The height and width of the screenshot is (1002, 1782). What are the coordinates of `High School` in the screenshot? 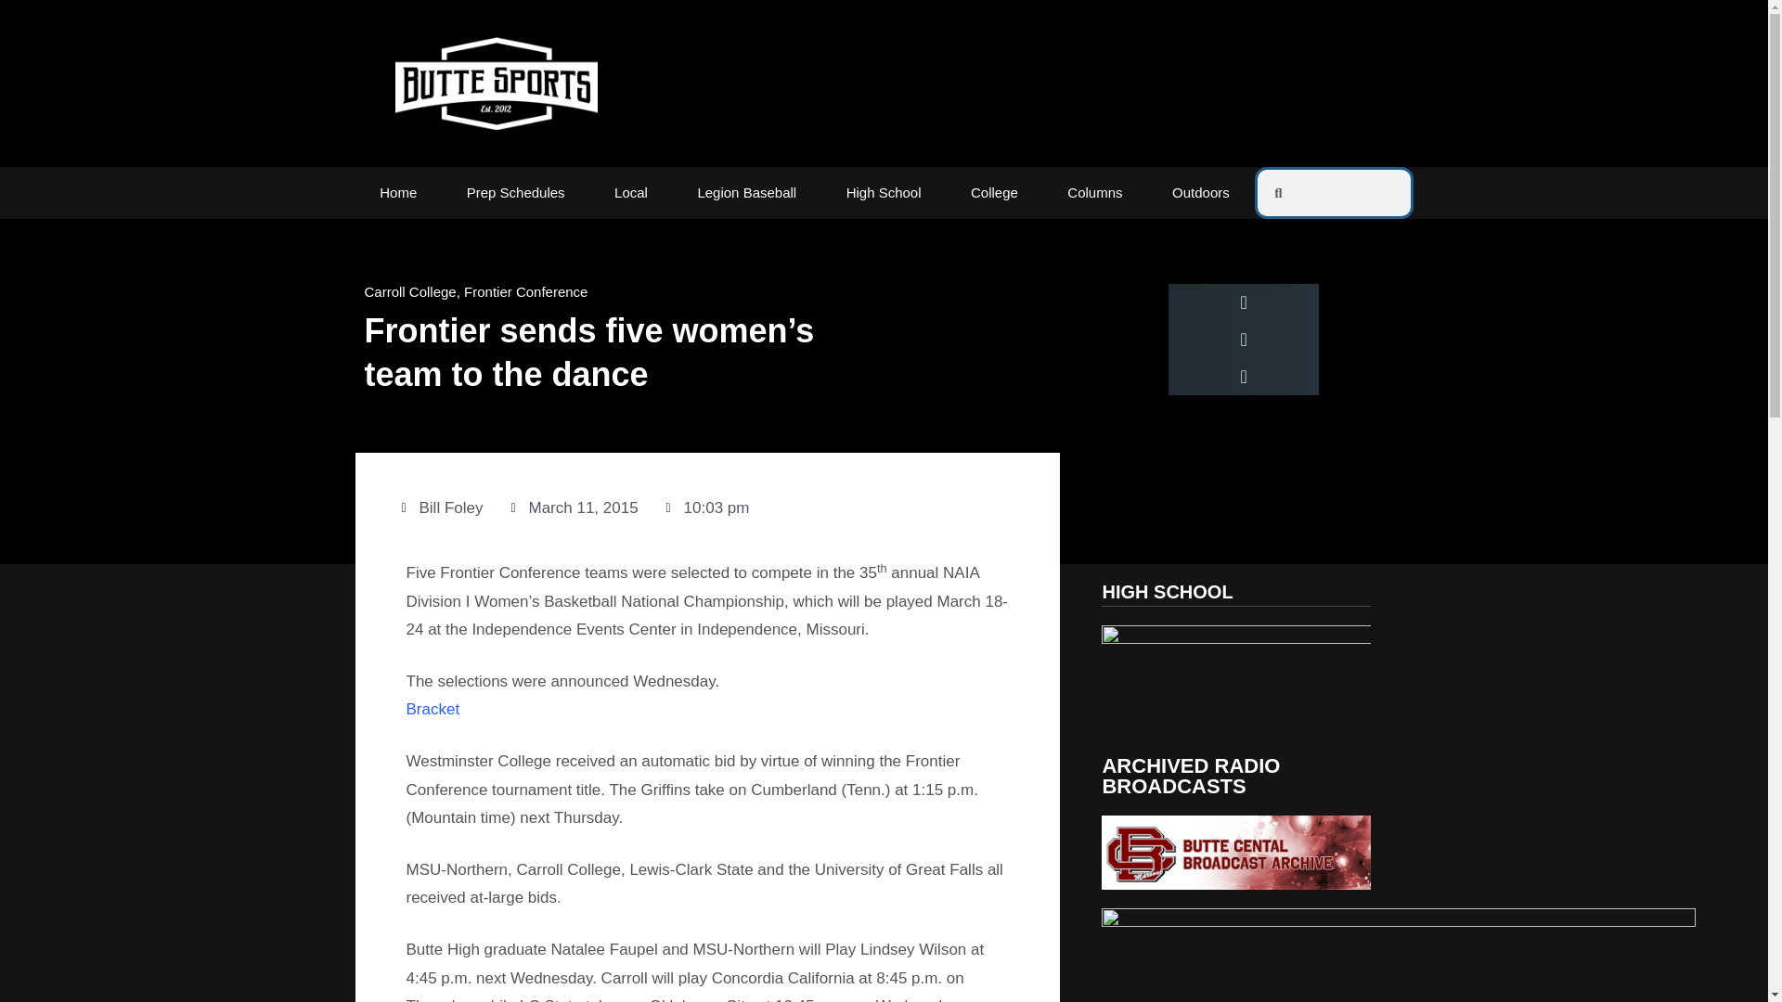 It's located at (884, 193).